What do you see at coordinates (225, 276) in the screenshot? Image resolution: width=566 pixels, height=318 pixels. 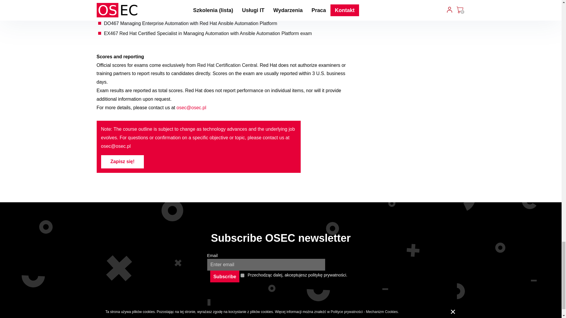 I see `Subscribe` at bounding box center [225, 276].